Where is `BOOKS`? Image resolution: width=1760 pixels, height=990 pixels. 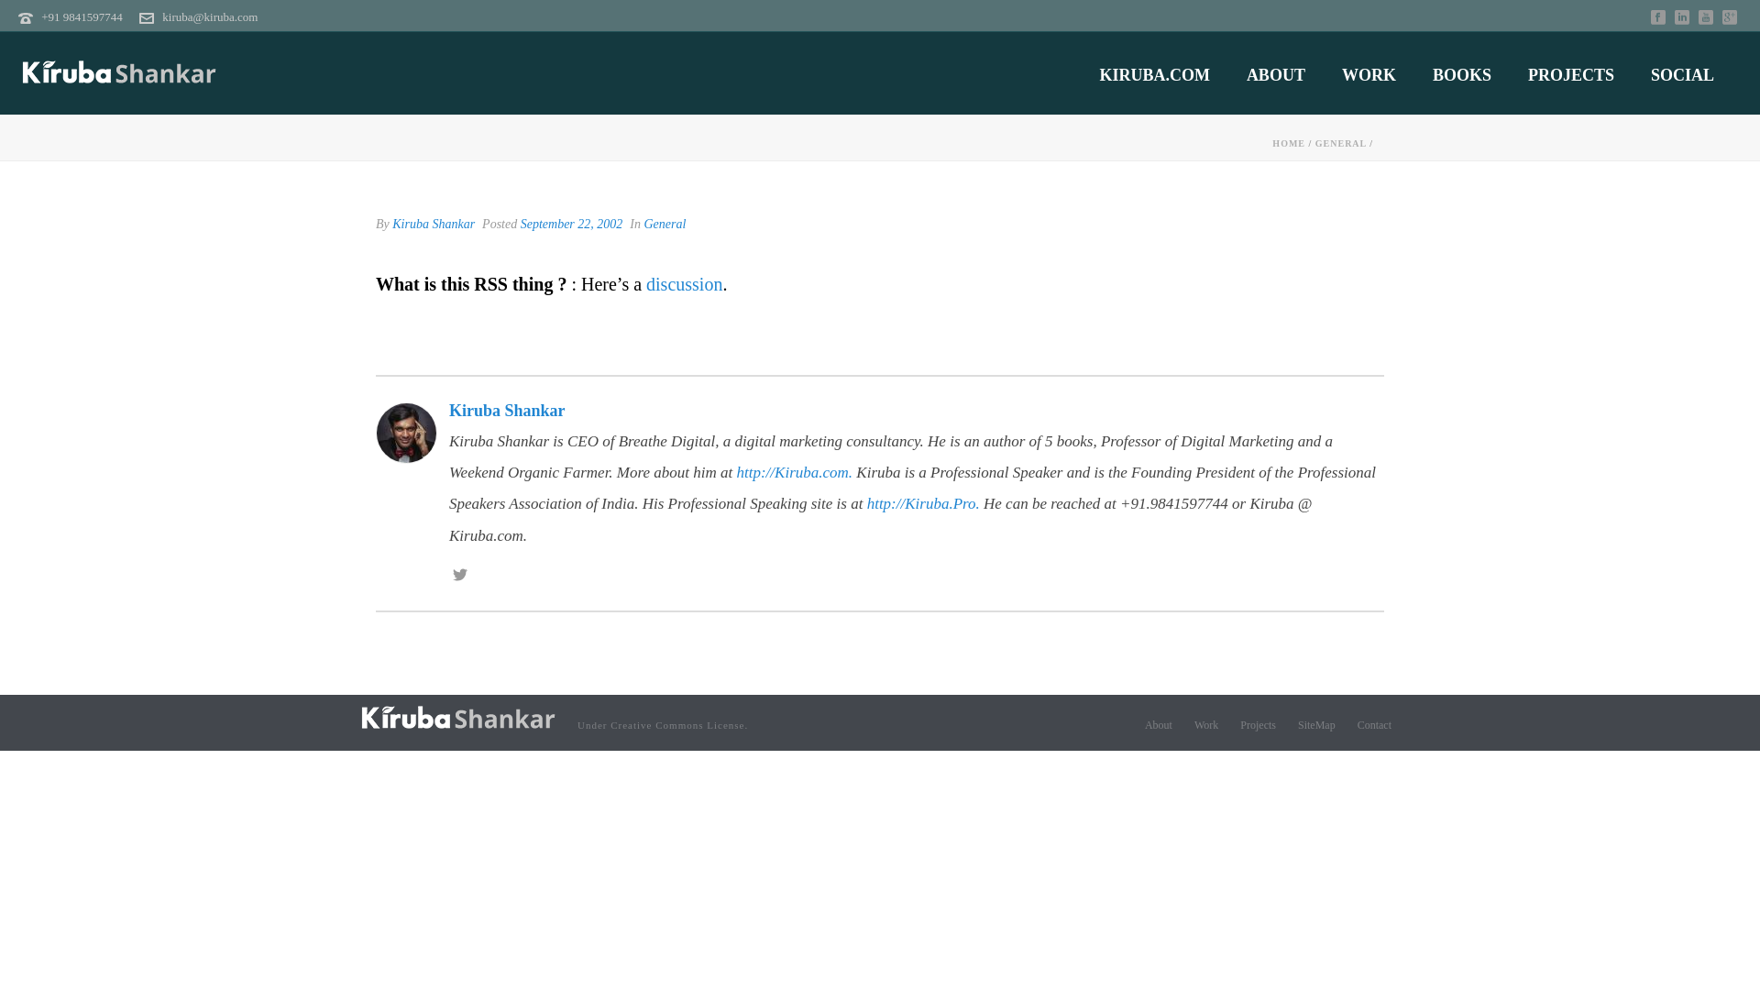 BOOKS is located at coordinates (1462, 75).